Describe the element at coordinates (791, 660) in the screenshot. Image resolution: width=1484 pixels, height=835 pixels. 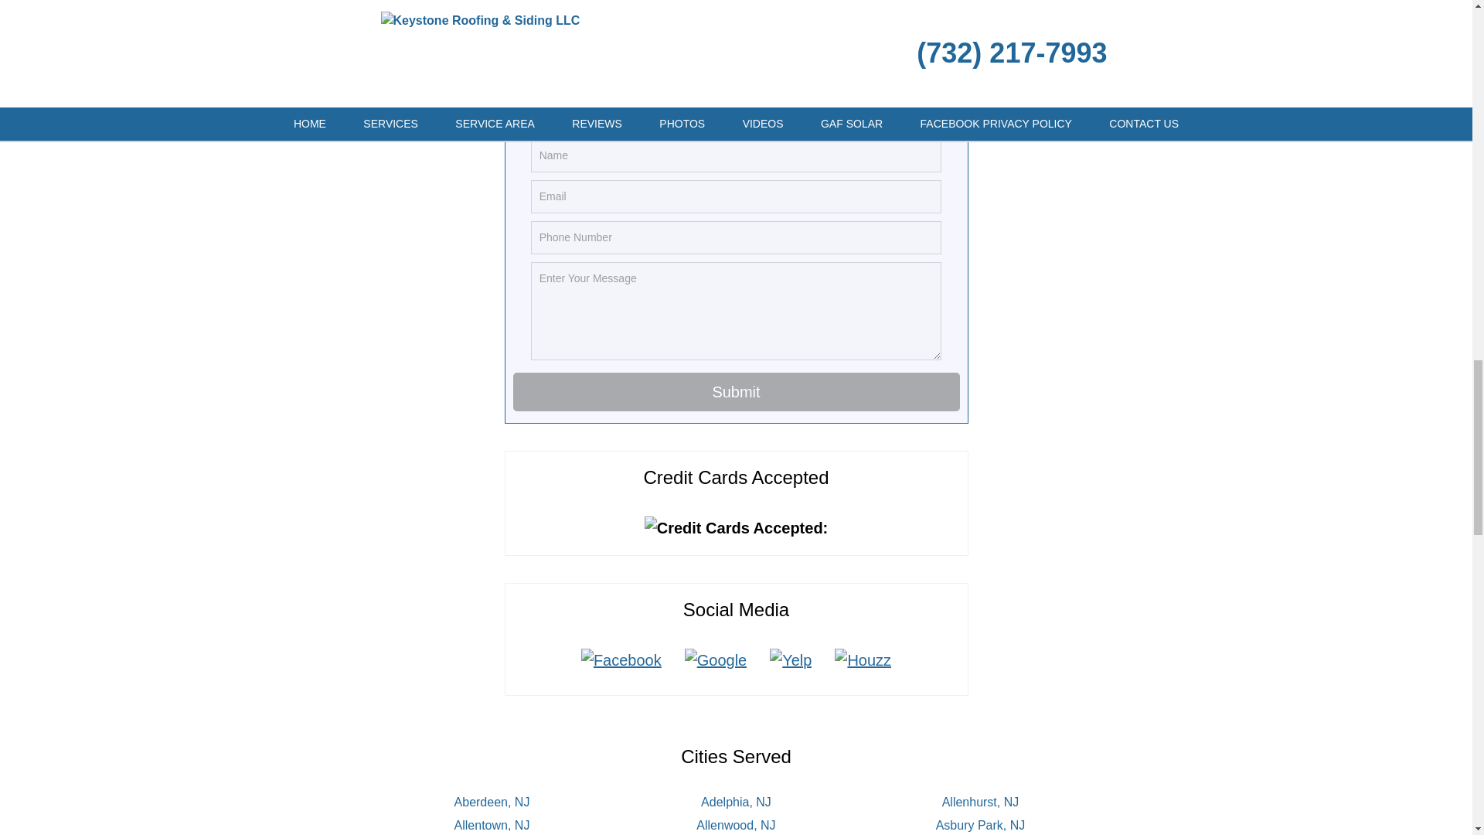
I see `Yelp` at that location.